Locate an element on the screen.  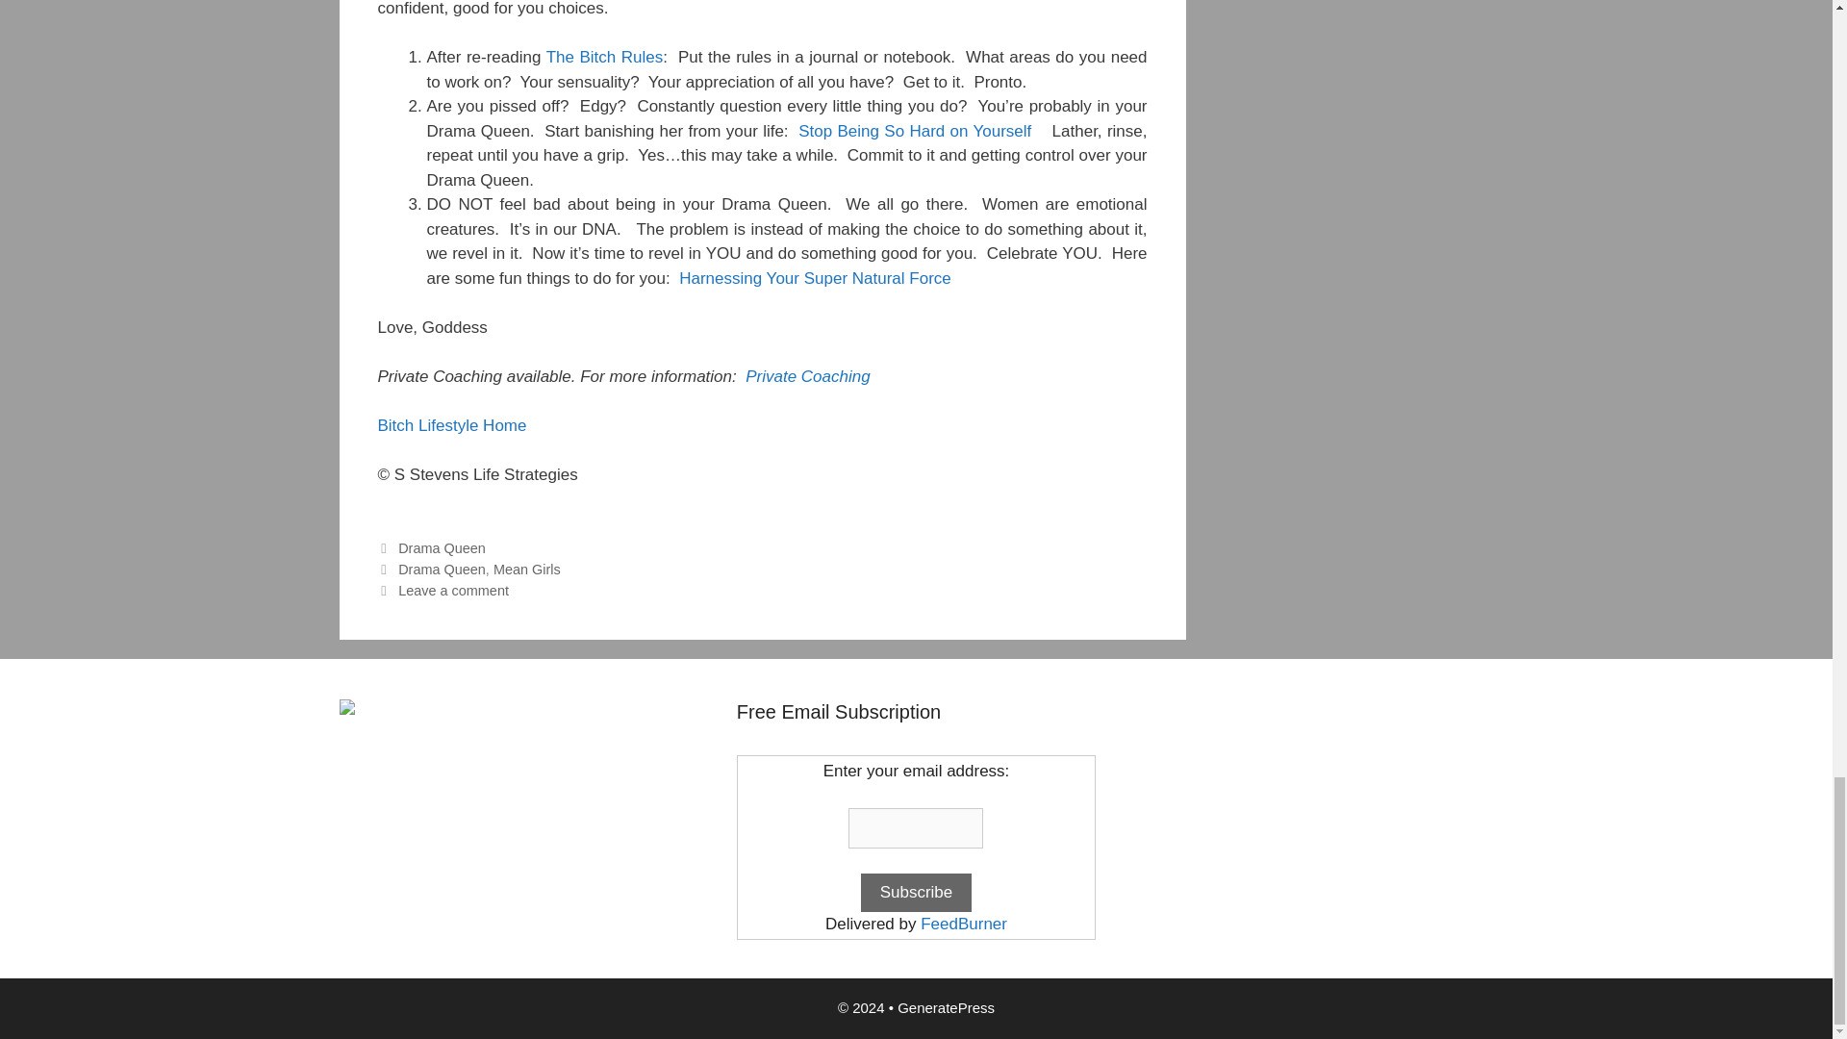
Private Coaching is located at coordinates (808, 376).